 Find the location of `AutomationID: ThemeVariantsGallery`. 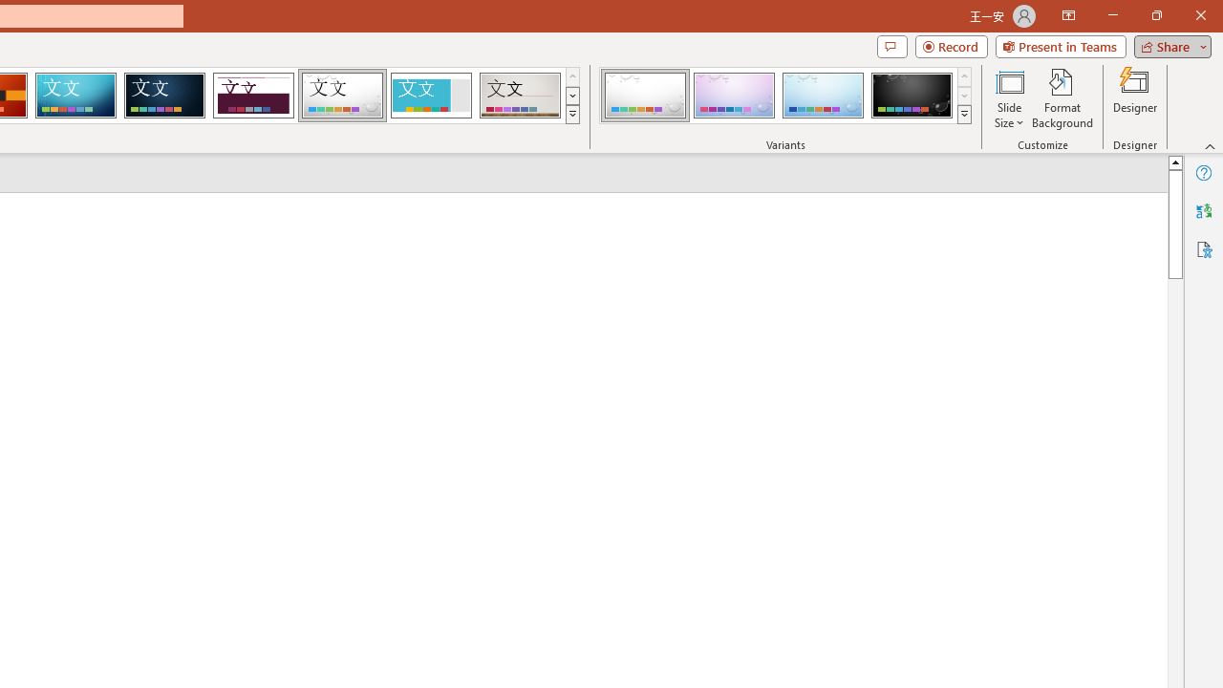

AutomationID: ThemeVariantsGallery is located at coordinates (785, 96).